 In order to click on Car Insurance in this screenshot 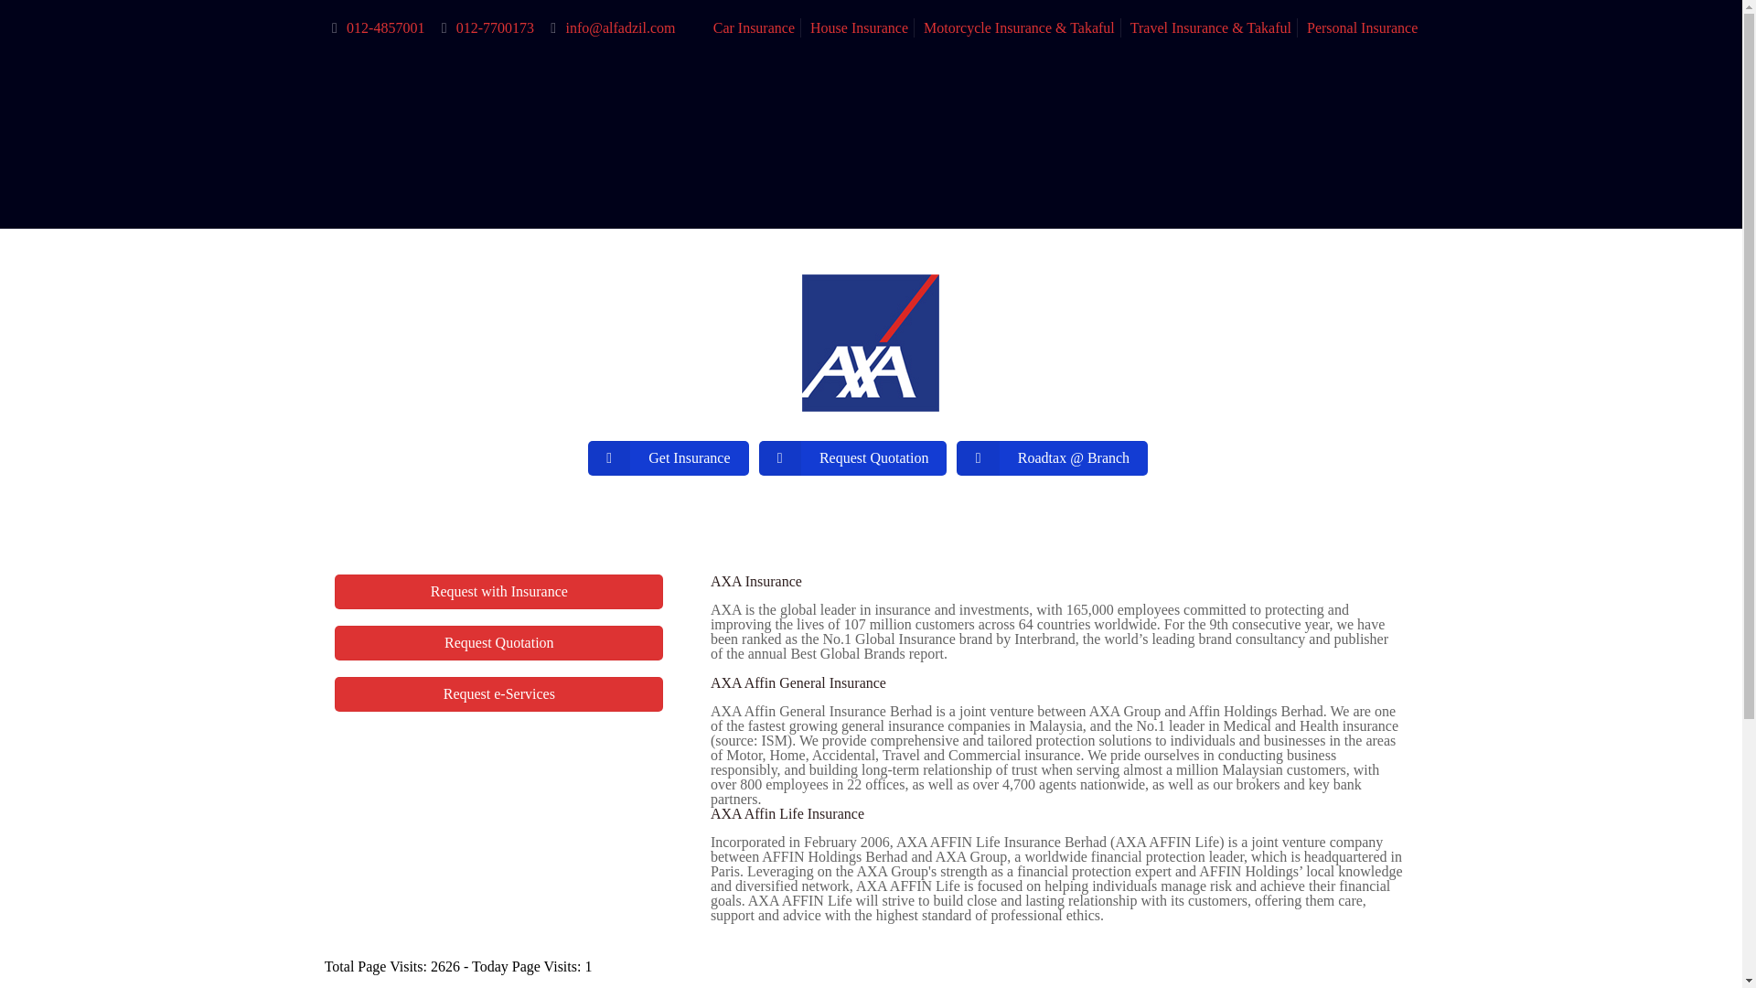, I will do `click(754, 27)`.